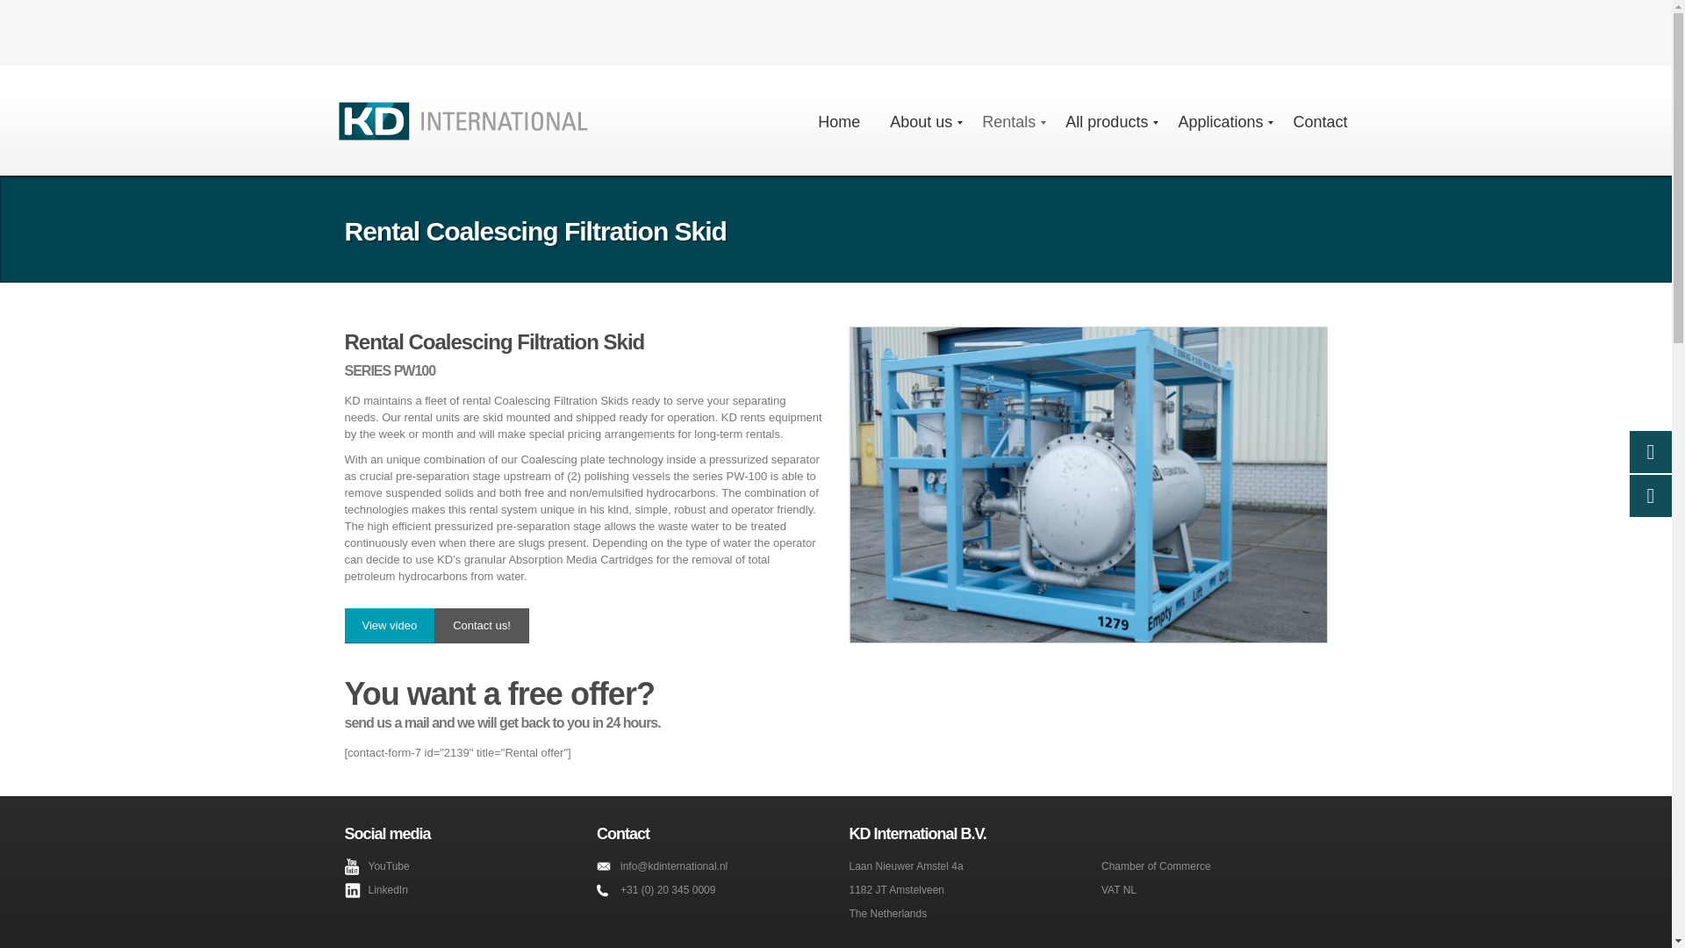  I want to click on About us, so click(921, 123).